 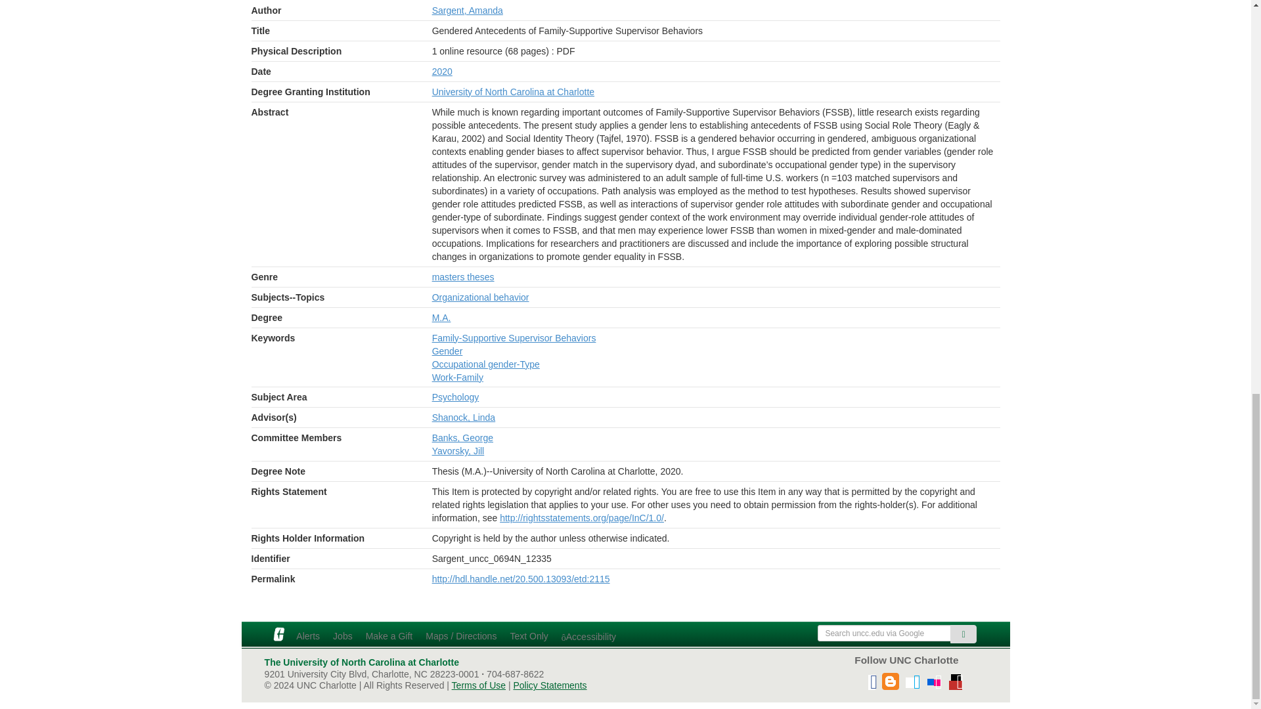 I want to click on Flickr, so click(x=934, y=677).